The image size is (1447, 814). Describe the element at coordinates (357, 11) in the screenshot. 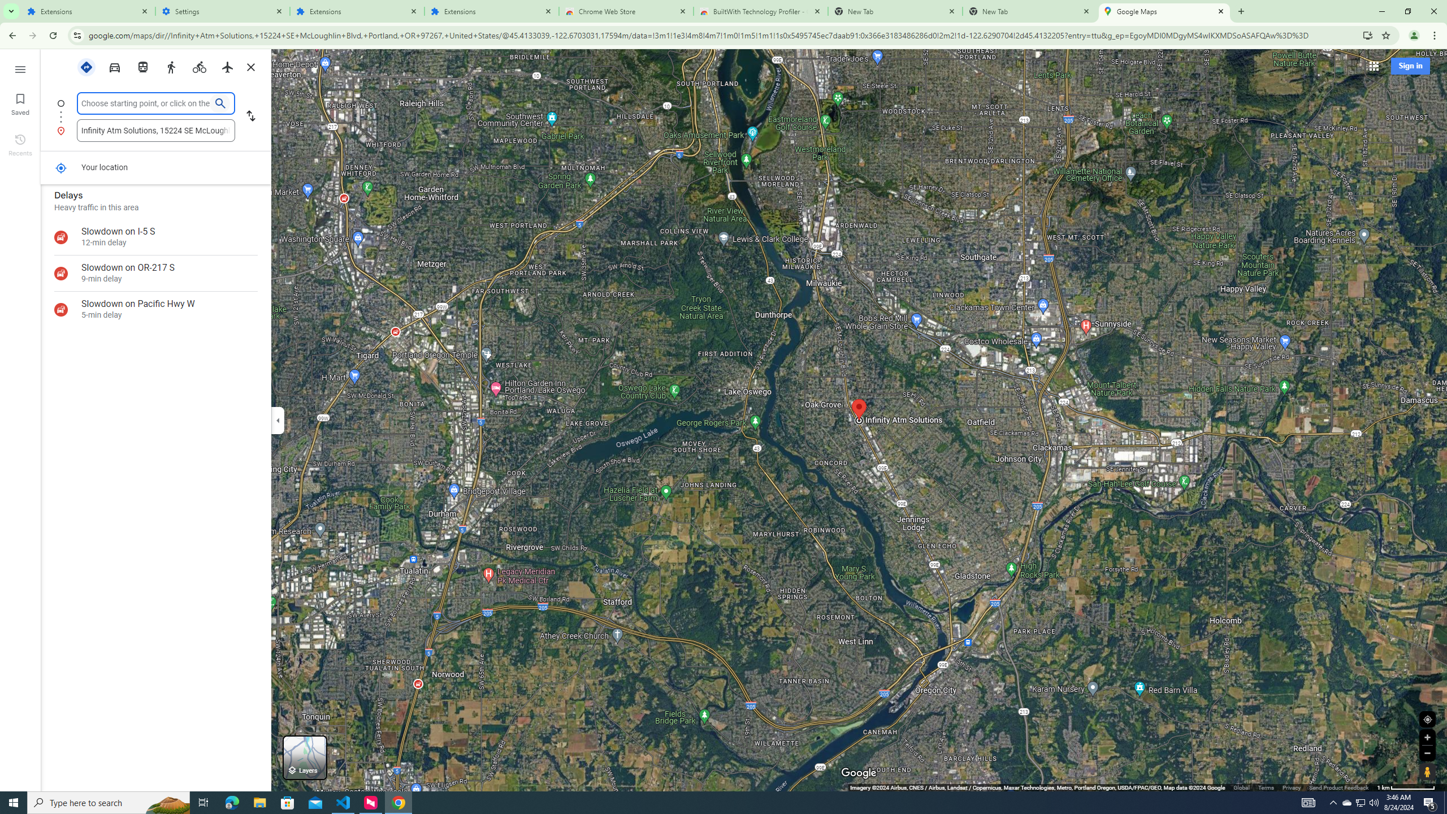

I see `Extensions` at that location.